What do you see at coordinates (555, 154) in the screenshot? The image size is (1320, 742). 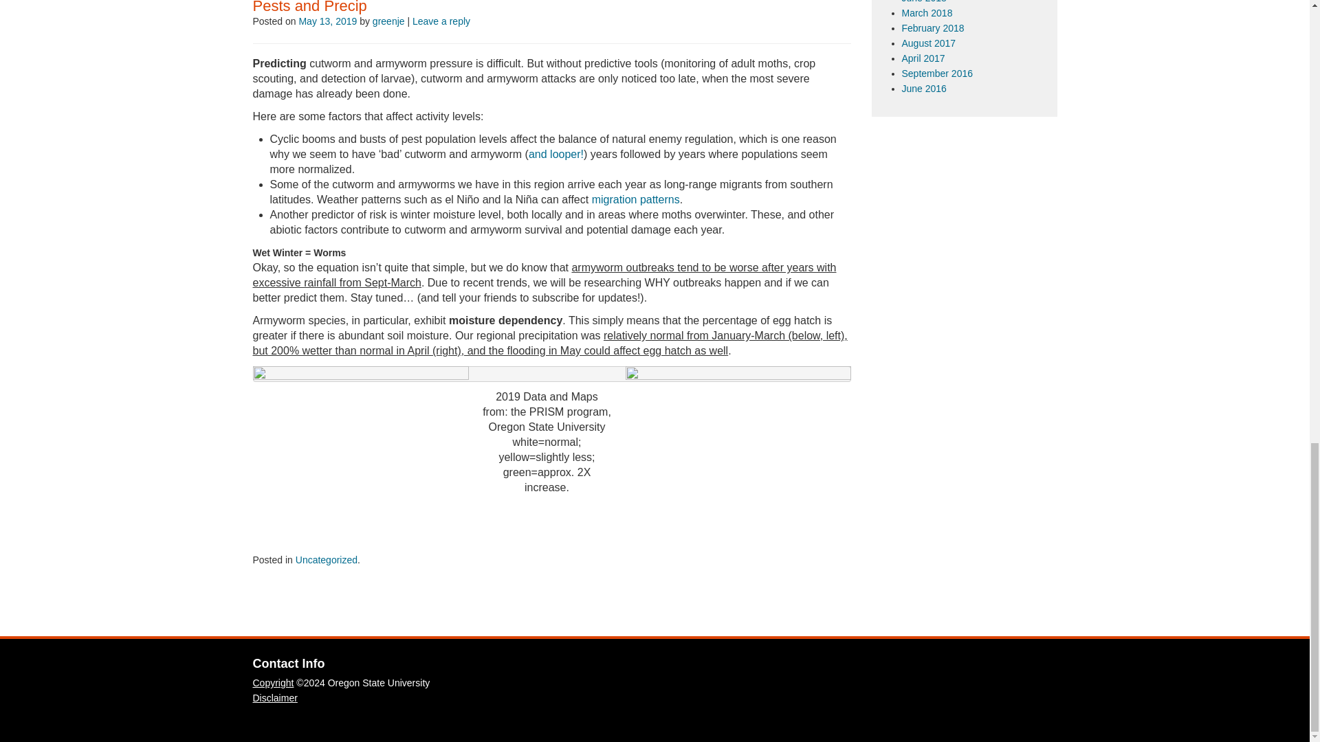 I see `and looper!` at bounding box center [555, 154].